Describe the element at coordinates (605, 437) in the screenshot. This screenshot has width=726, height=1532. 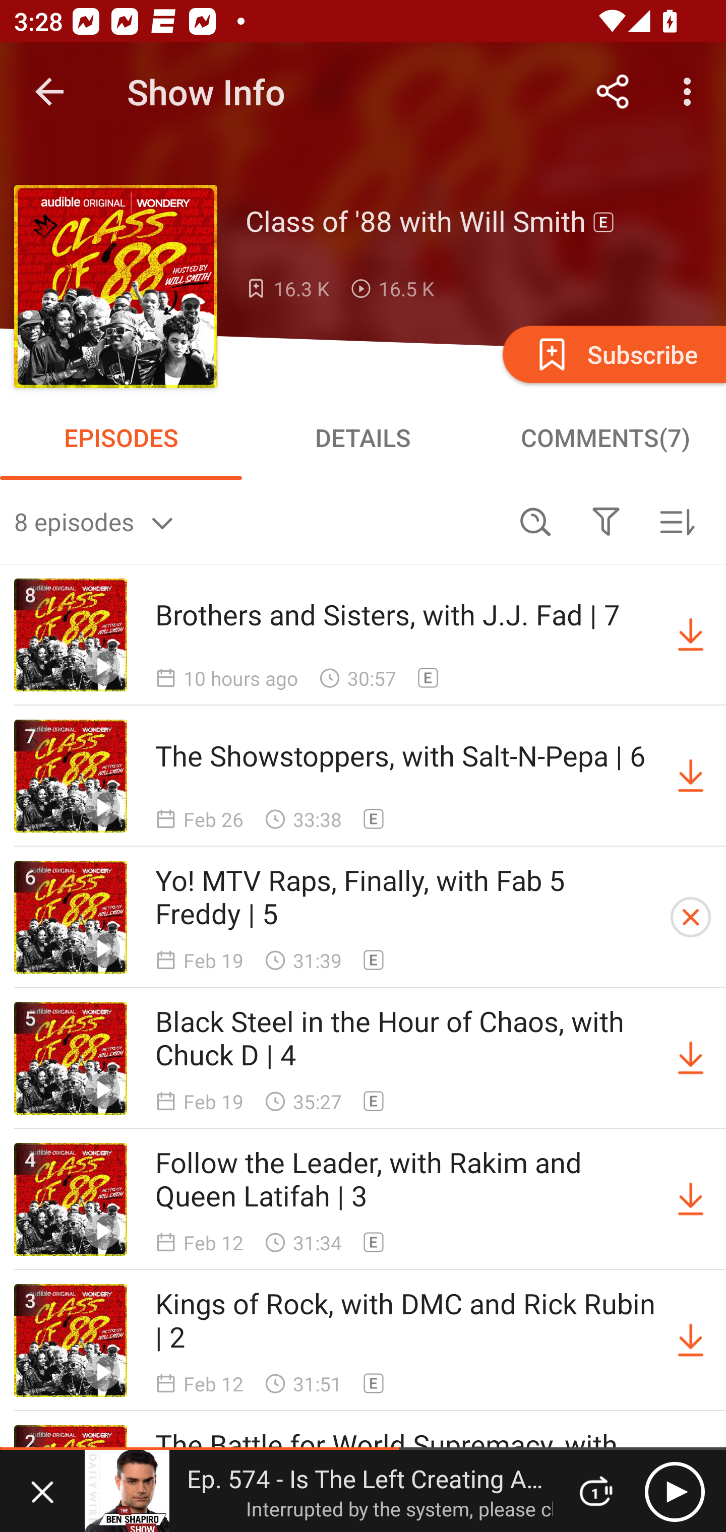
I see `COMMENTS(7)` at that location.